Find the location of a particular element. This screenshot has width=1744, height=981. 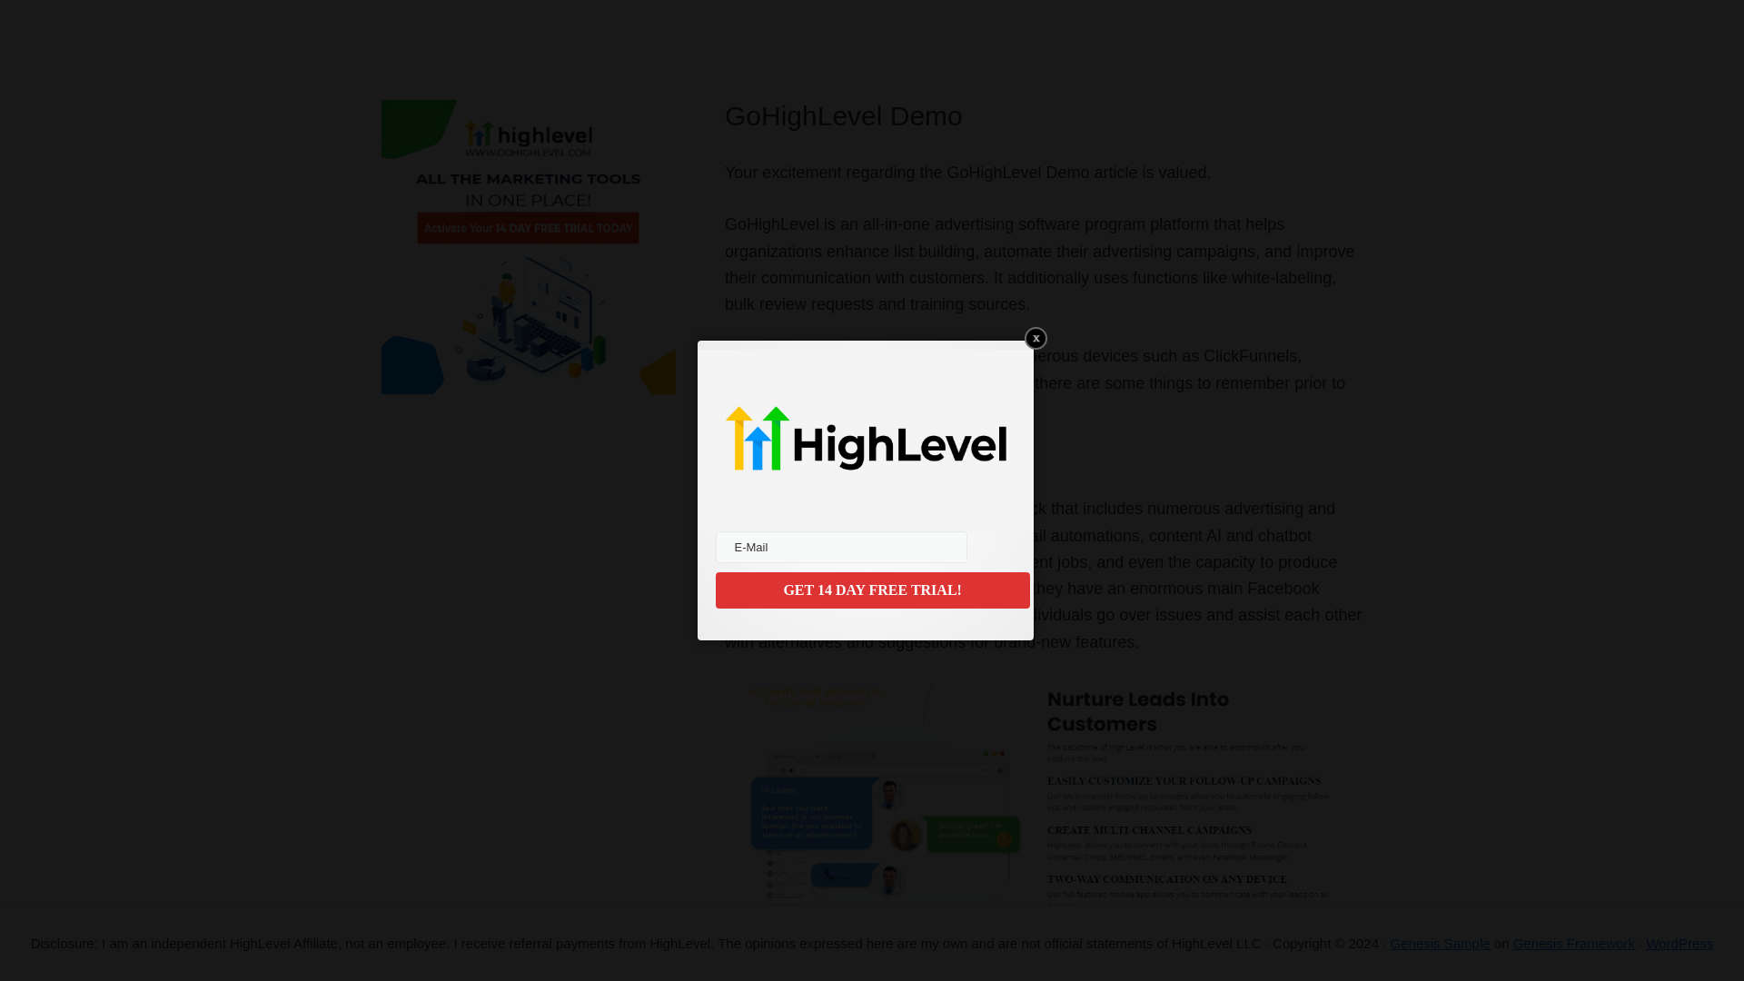

GoHighLevel Demo is located at coordinates (843, 115).